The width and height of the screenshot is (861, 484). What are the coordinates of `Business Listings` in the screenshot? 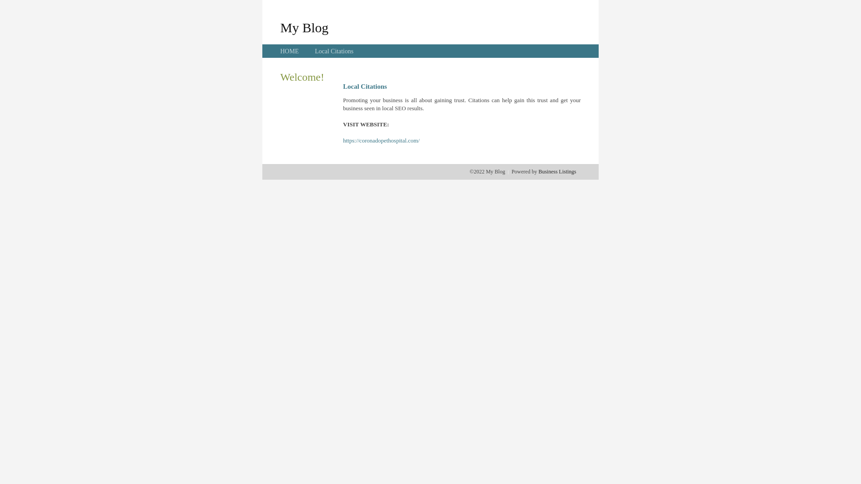 It's located at (557, 172).